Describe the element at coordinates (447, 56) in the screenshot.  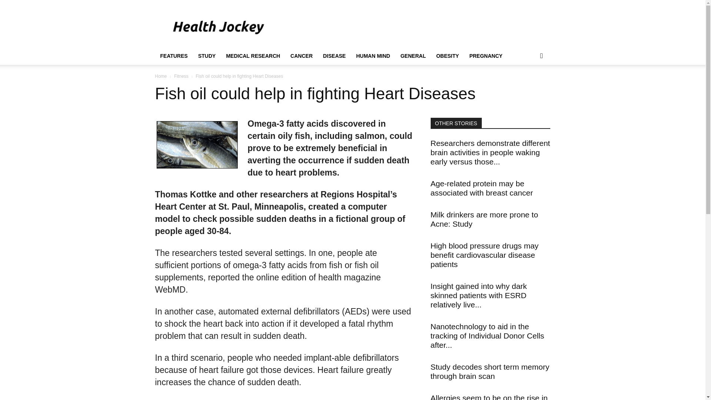
I see `OBESITY` at that location.